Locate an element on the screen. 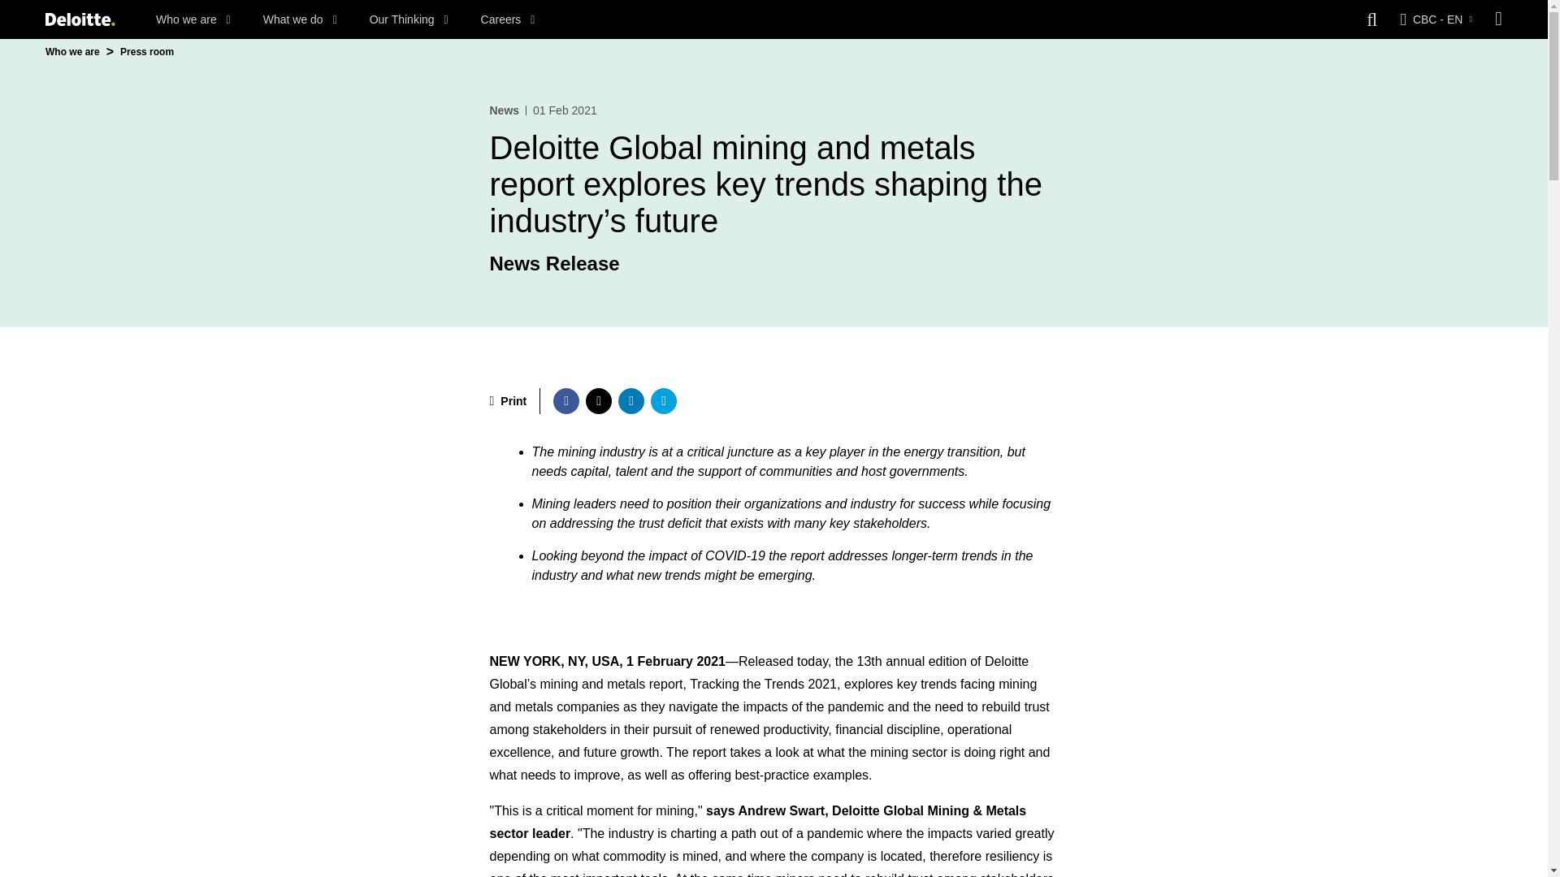 This screenshot has width=1560, height=877. Our Thinking is located at coordinates (409, 19).